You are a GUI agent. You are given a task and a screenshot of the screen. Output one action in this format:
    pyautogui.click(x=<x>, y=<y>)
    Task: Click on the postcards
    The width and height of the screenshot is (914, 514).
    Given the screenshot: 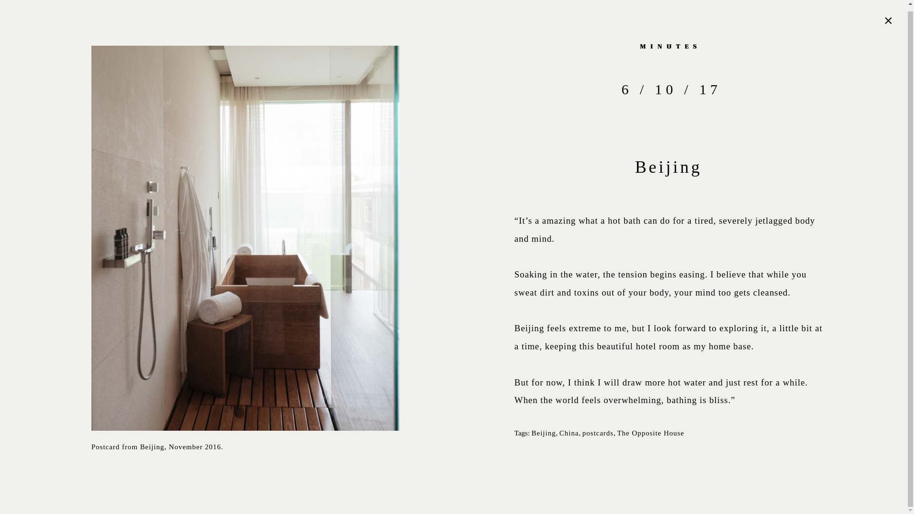 What is the action you would take?
    pyautogui.click(x=598, y=433)
    